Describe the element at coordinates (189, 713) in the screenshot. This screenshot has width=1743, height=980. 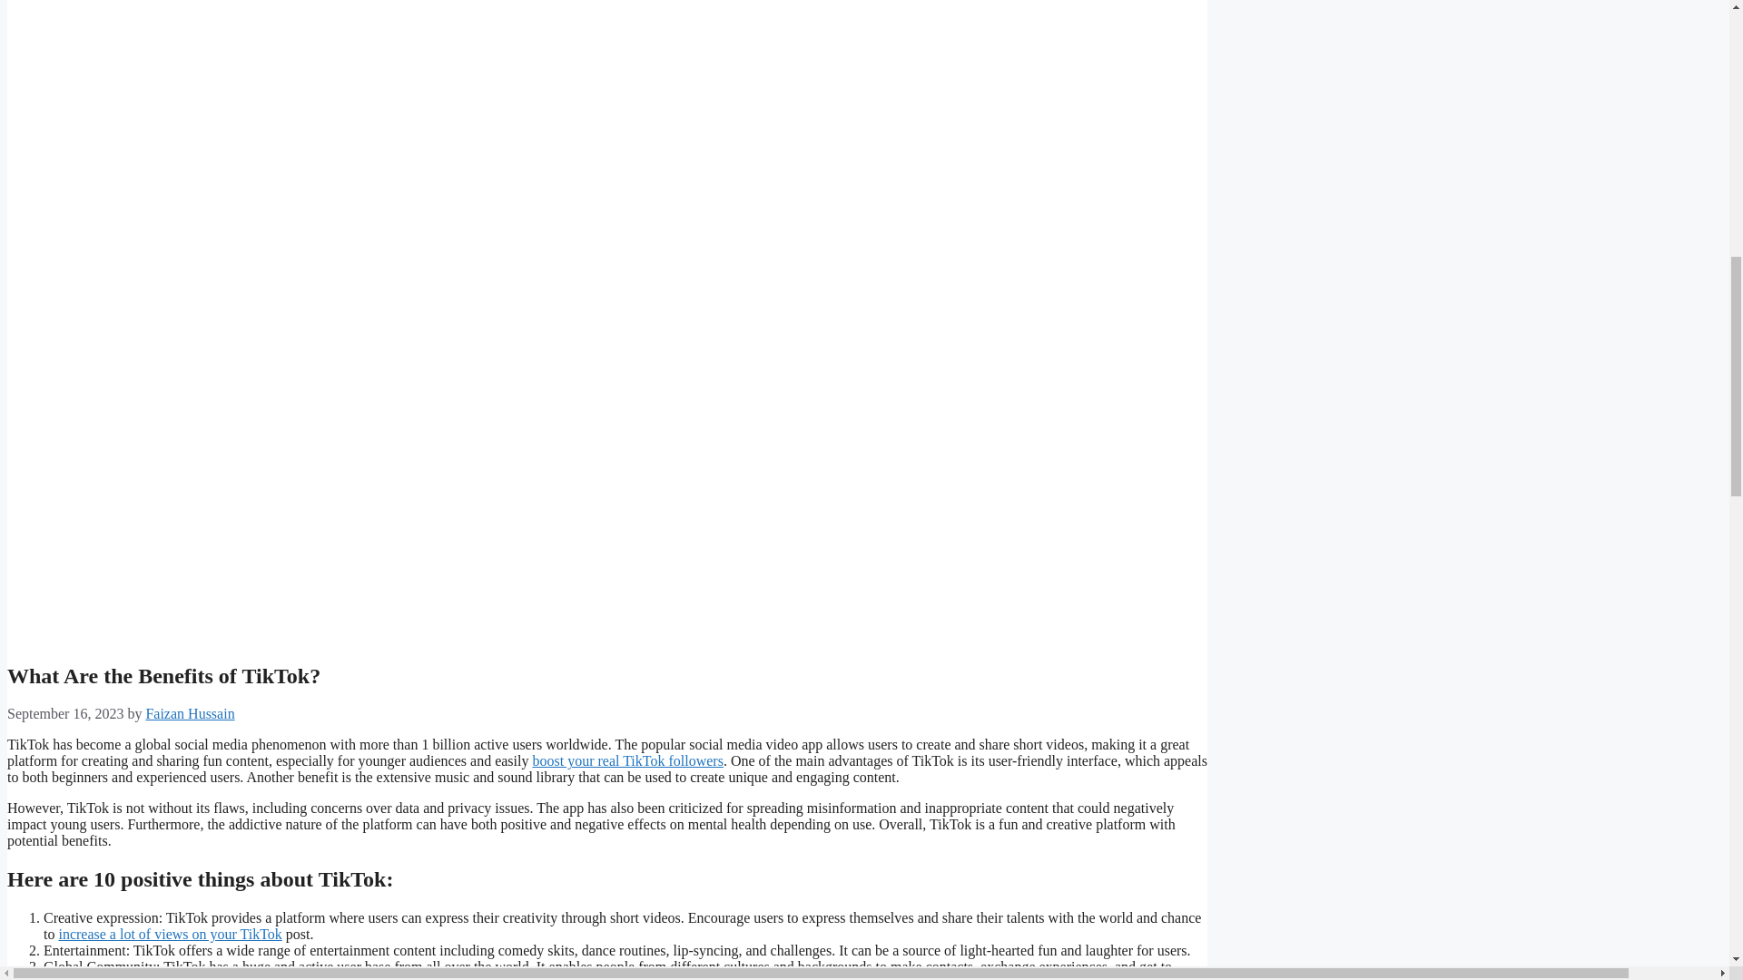
I see `Faizan Hussain` at that location.